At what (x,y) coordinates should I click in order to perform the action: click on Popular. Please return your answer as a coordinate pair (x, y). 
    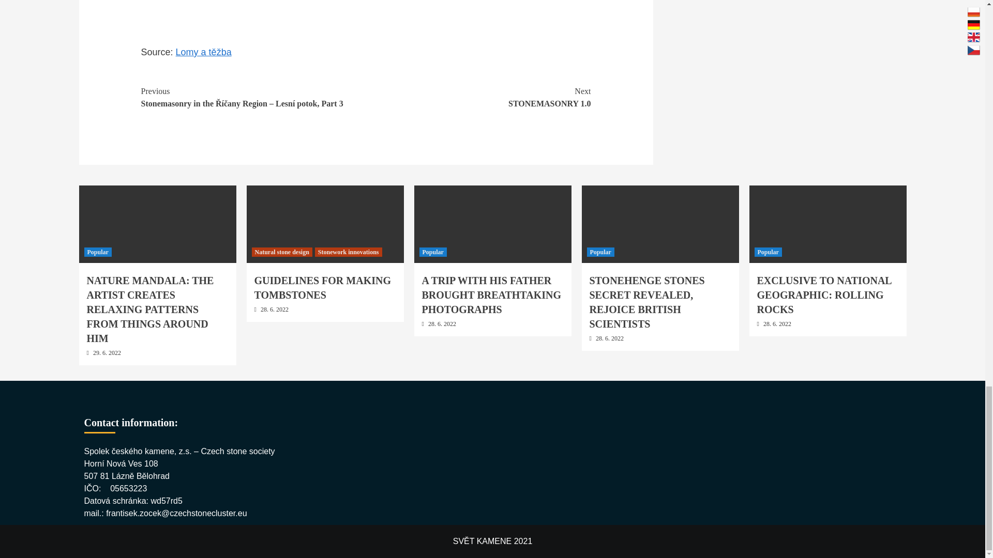
    Looking at the image, I should click on (432, 252).